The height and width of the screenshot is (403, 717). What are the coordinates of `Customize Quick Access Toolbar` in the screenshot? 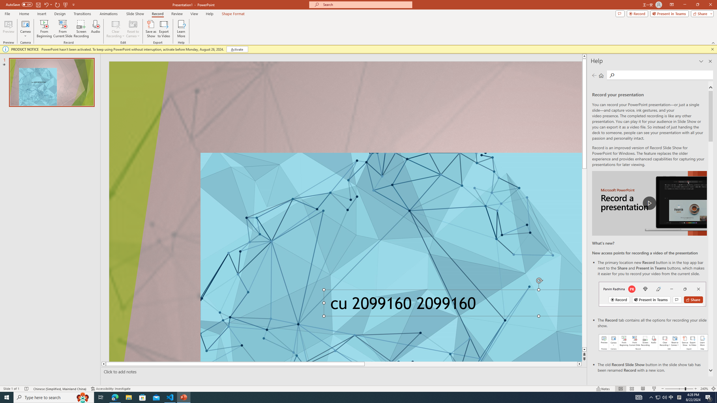 It's located at (73, 4).